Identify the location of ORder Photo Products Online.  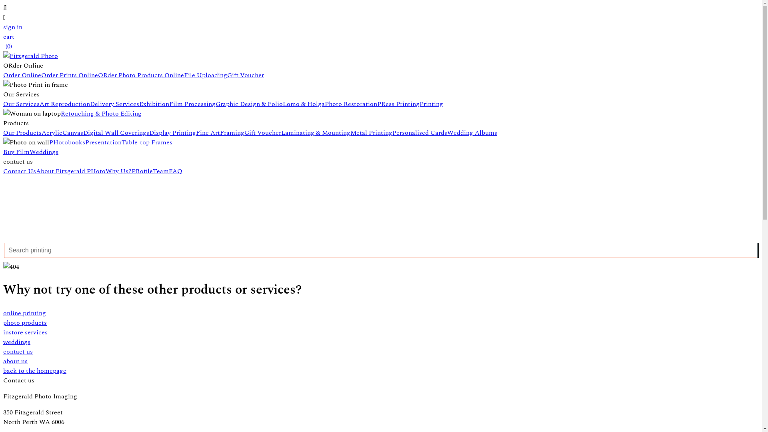
(141, 75).